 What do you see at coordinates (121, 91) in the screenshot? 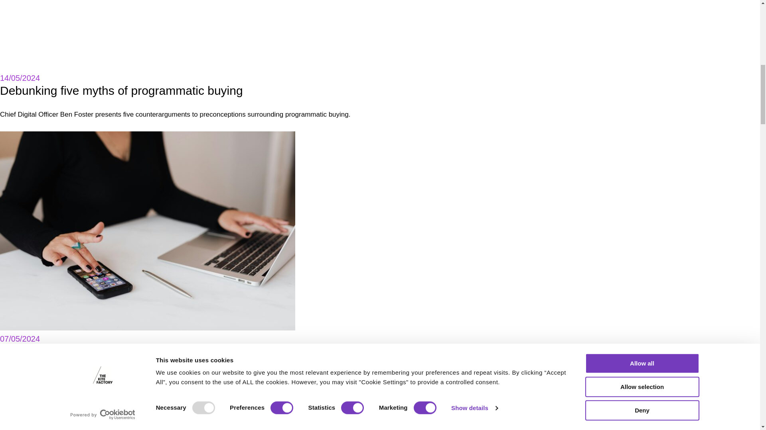
I see `Permalink to Debunking five myths of programmatic buying` at bounding box center [121, 91].